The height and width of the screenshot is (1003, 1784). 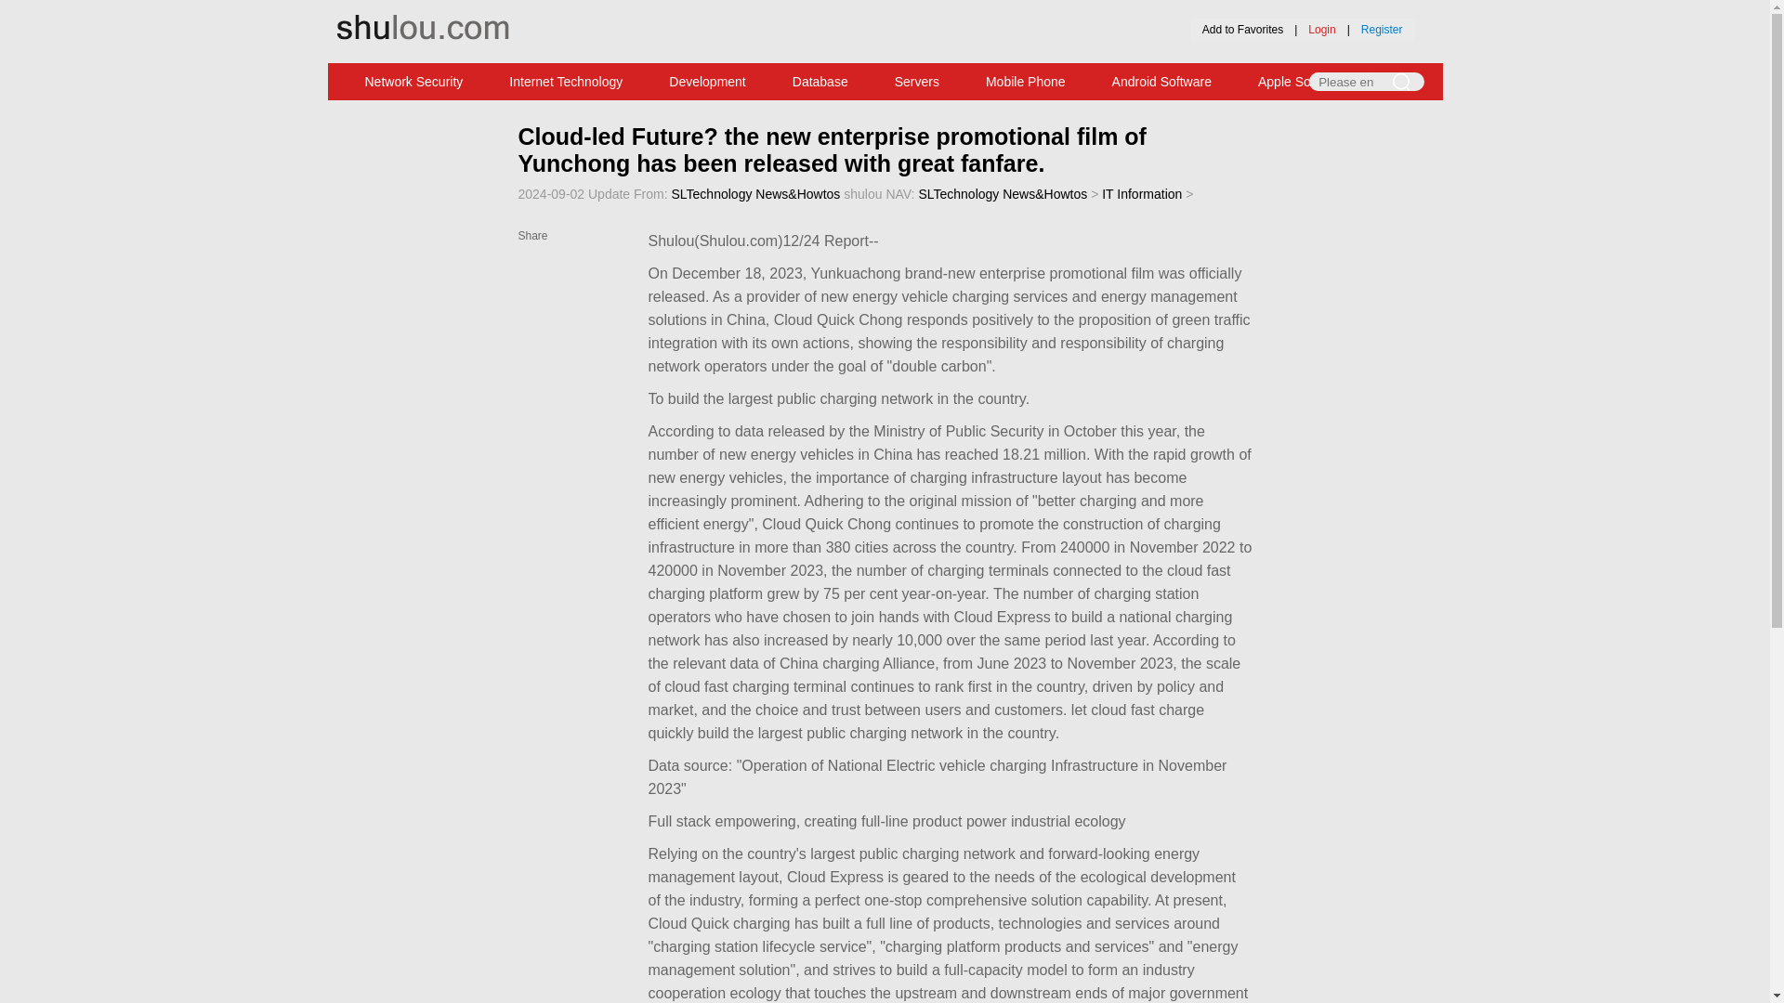 I want to click on Apple Software, so click(x=1302, y=82).